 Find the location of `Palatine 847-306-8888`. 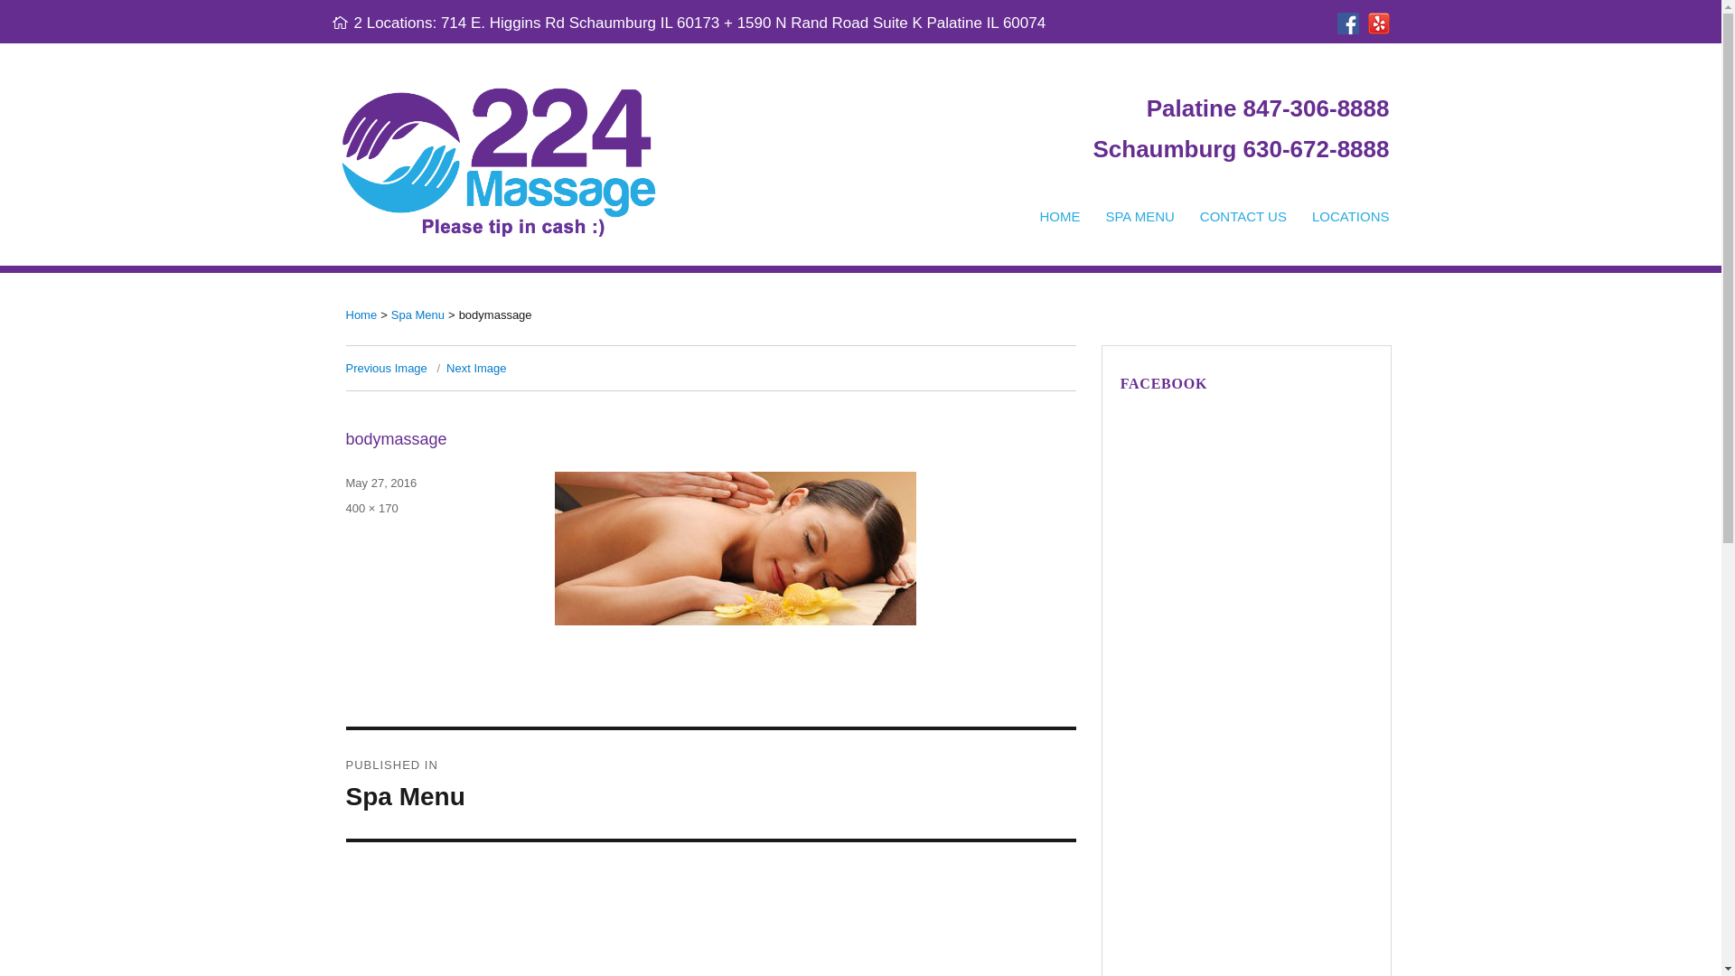

Palatine 847-306-8888 is located at coordinates (1263, 112).